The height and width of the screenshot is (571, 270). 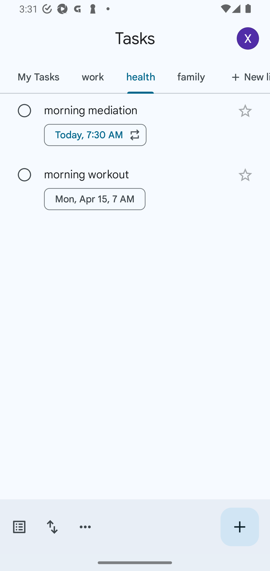 I want to click on Add star, so click(x=245, y=175).